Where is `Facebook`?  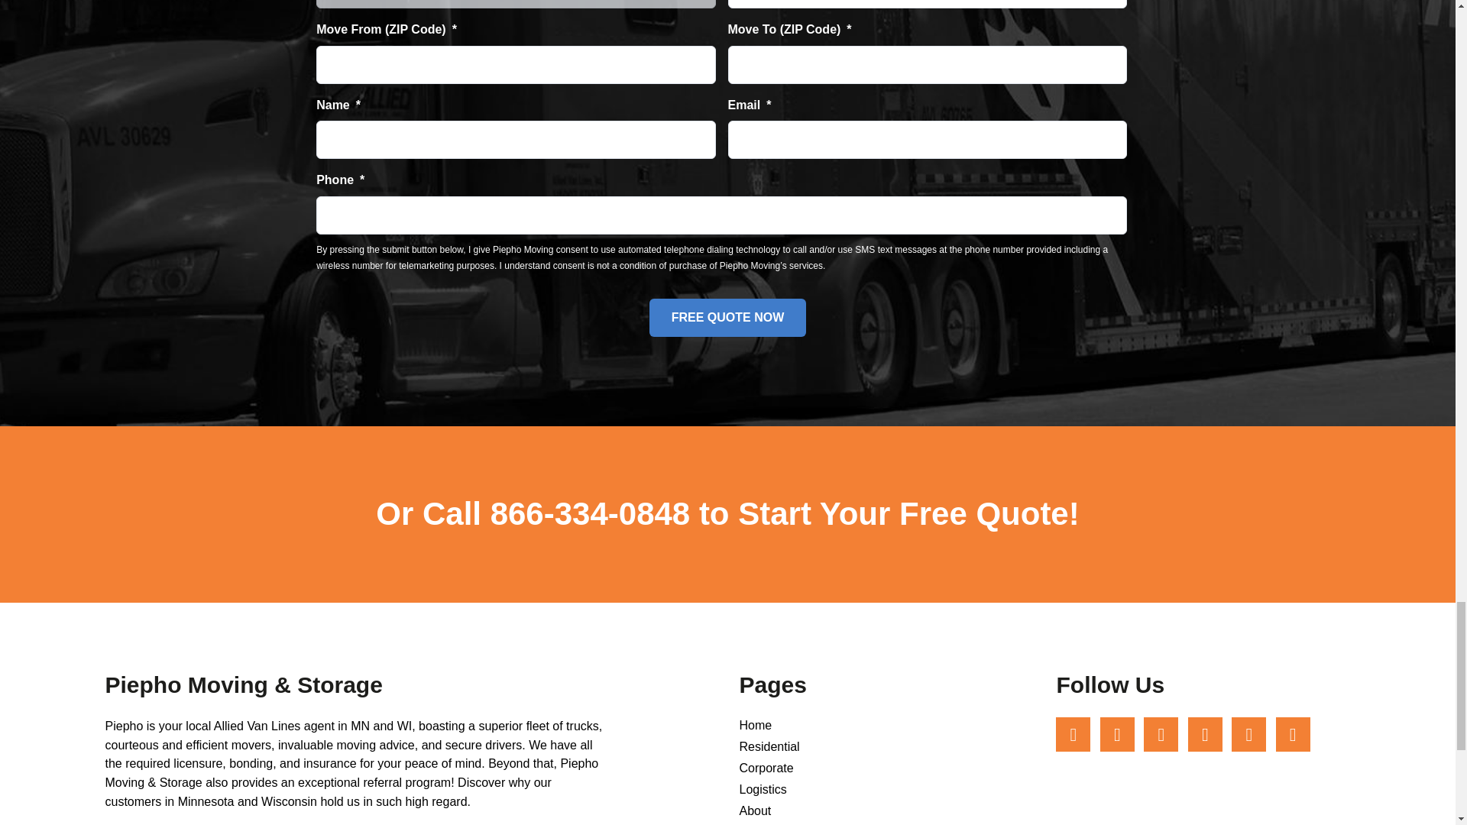 Facebook is located at coordinates (1073, 733).